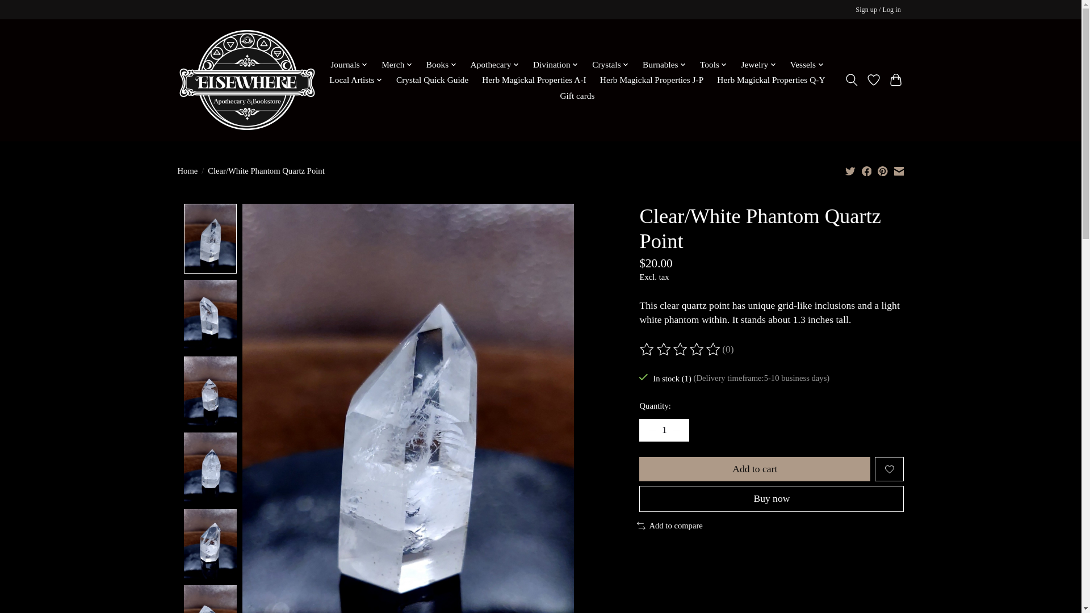 The image size is (1090, 613). What do you see at coordinates (246, 79) in the screenshot?
I see `Elsewhere Apothecary and Bookstore` at bounding box center [246, 79].